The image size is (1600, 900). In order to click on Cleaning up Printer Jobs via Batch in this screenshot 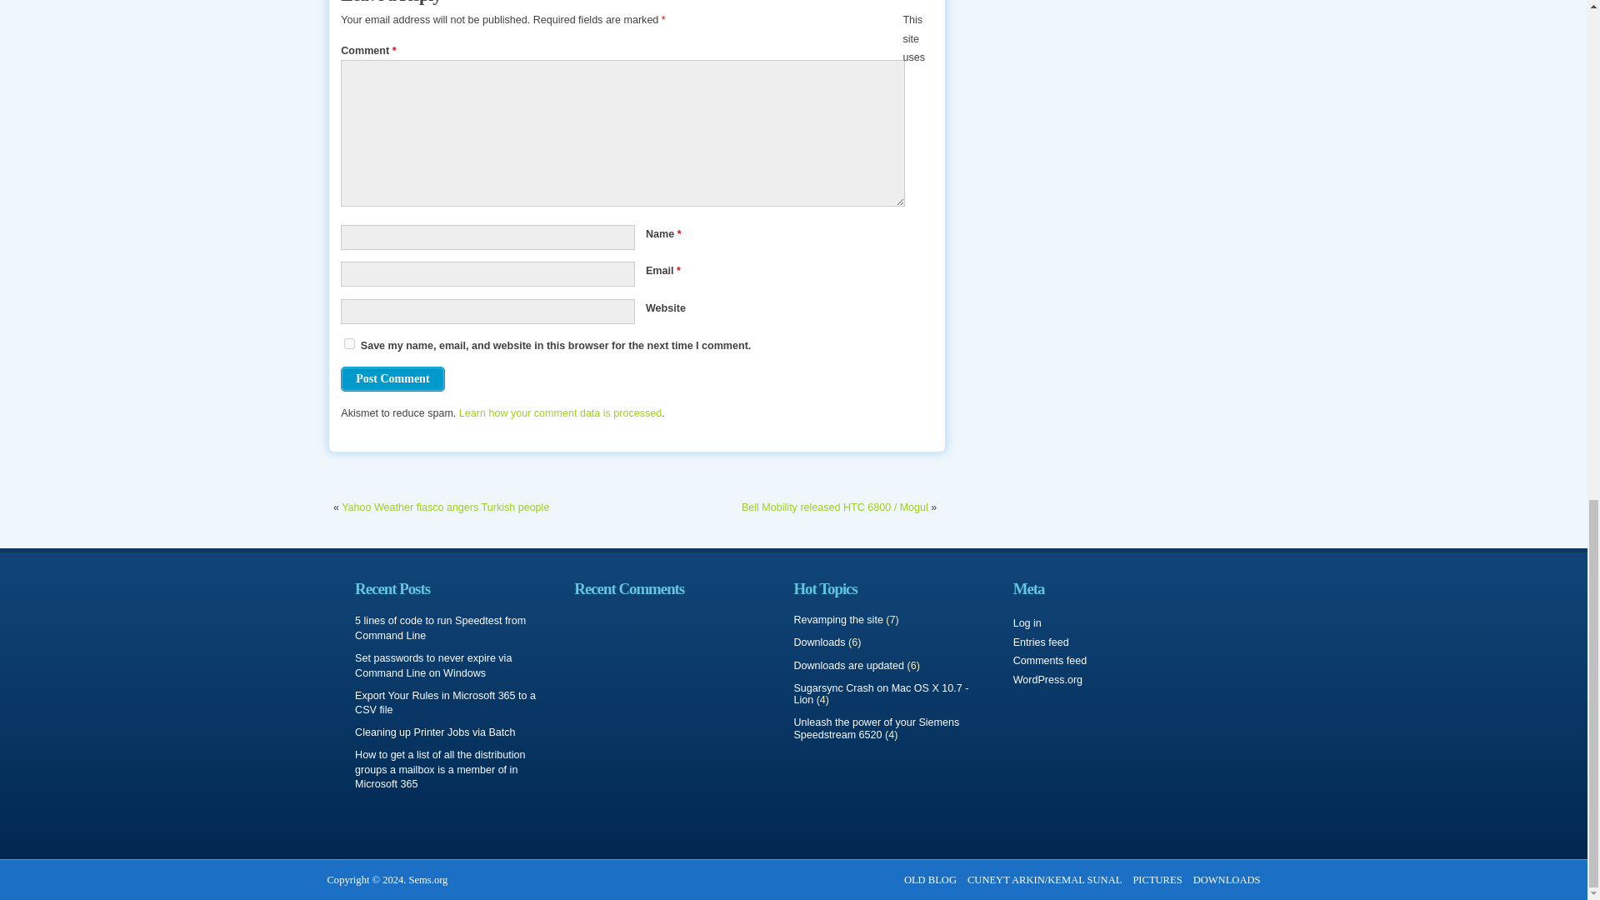, I will do `click(435, 732)`.